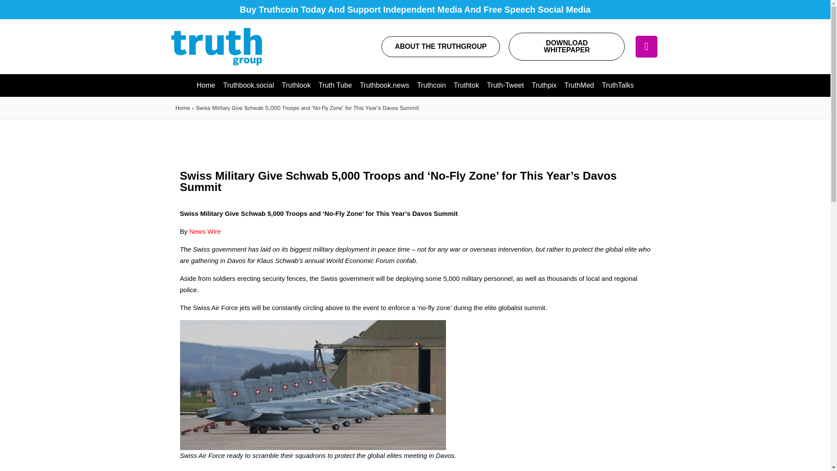 This screenshot has width=837, height=471. What do you see at coordinates (544, 85) in the screenshot?
I see `Truthpix` at bounding box center [544, 85].